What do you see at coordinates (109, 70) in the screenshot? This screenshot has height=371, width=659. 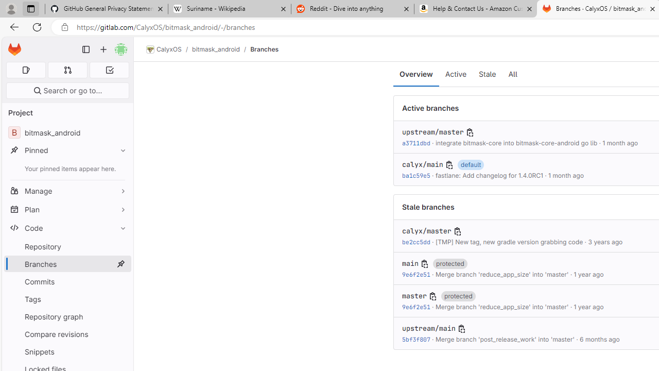 I see `To-Do list 0` at bounding box center [109, 70].